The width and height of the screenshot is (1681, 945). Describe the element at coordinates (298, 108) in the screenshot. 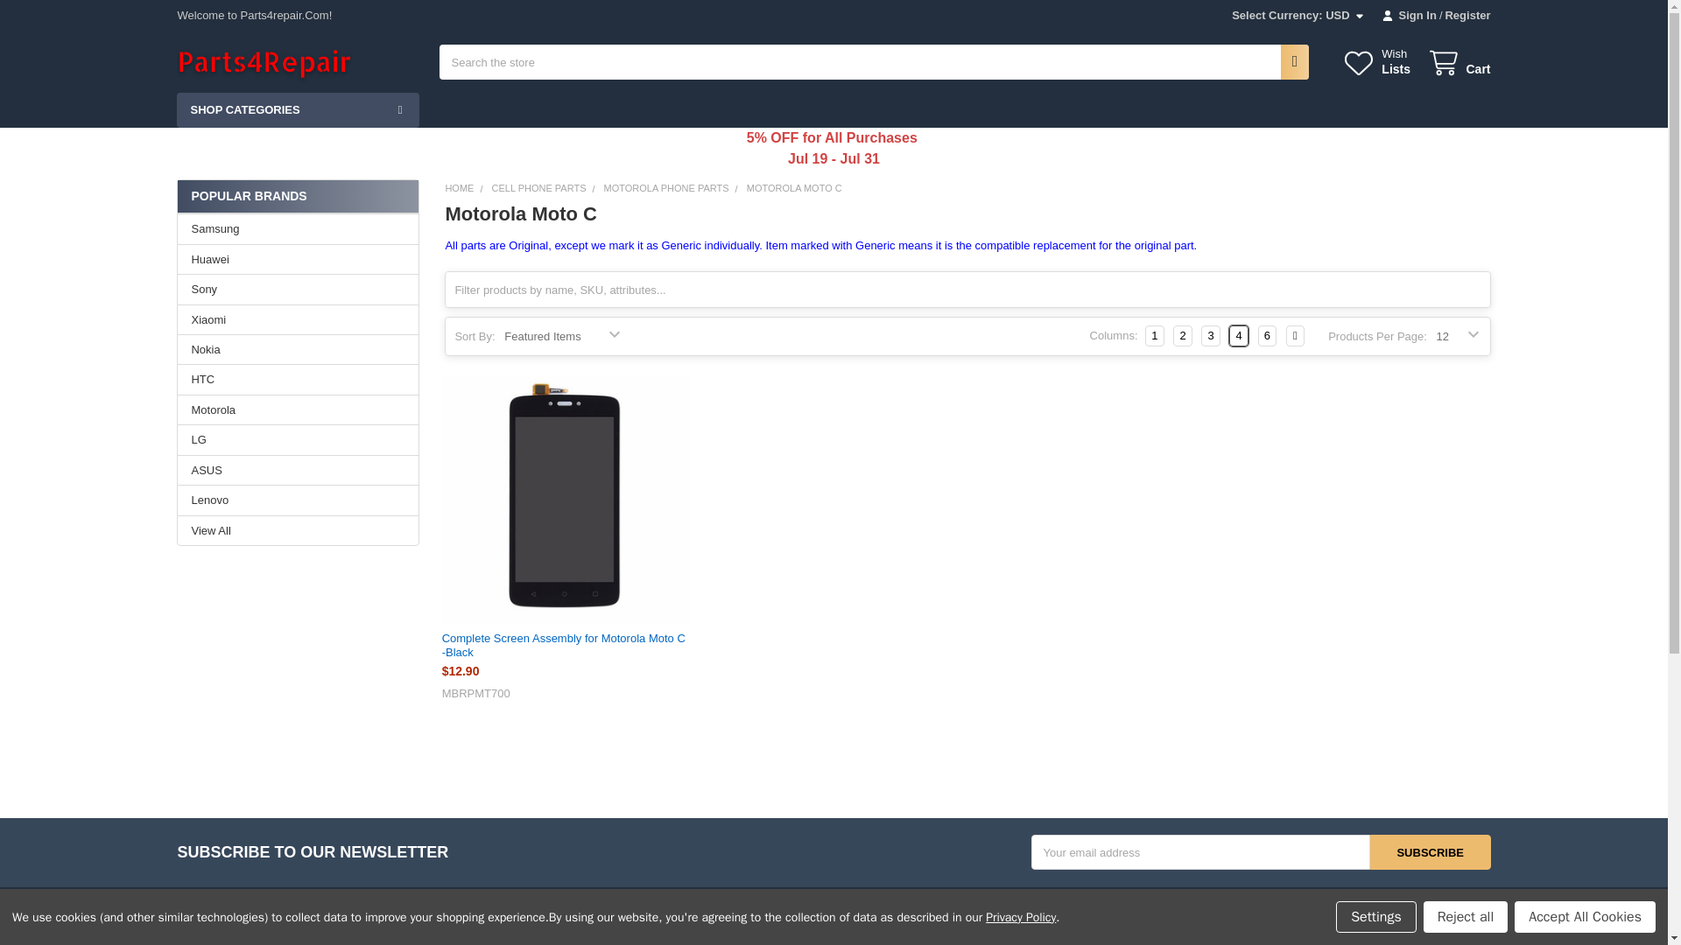

I see `SHOP CATEGORIES` at that location.